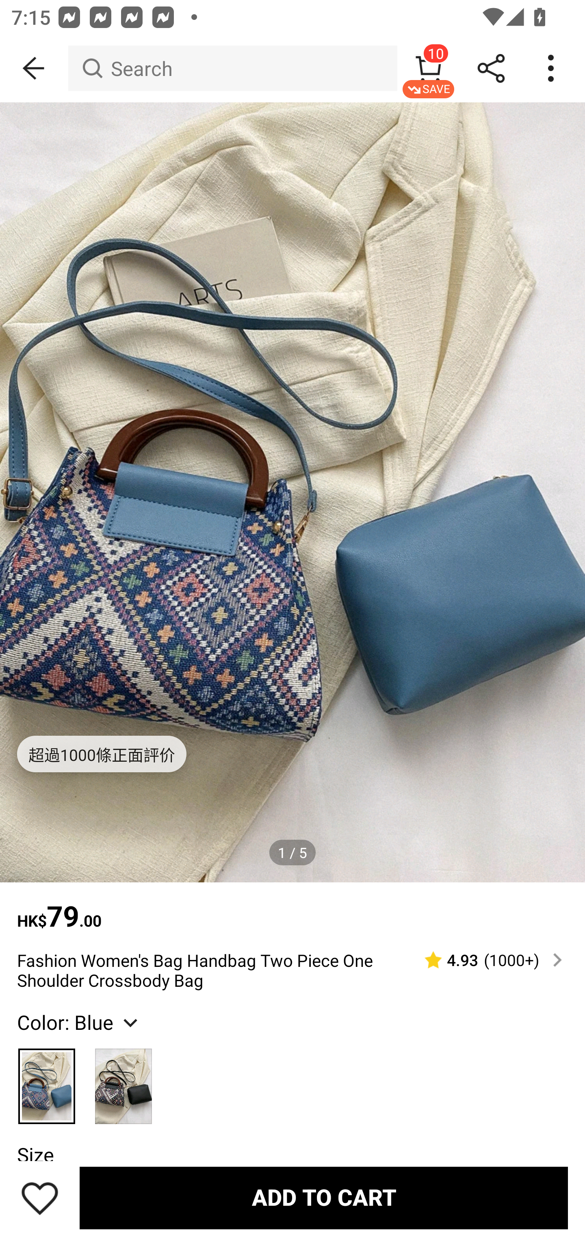  What do you see at coordinates (123, 1079) in the screenshot?
I see `Black` at bounding box center [123, 1079].